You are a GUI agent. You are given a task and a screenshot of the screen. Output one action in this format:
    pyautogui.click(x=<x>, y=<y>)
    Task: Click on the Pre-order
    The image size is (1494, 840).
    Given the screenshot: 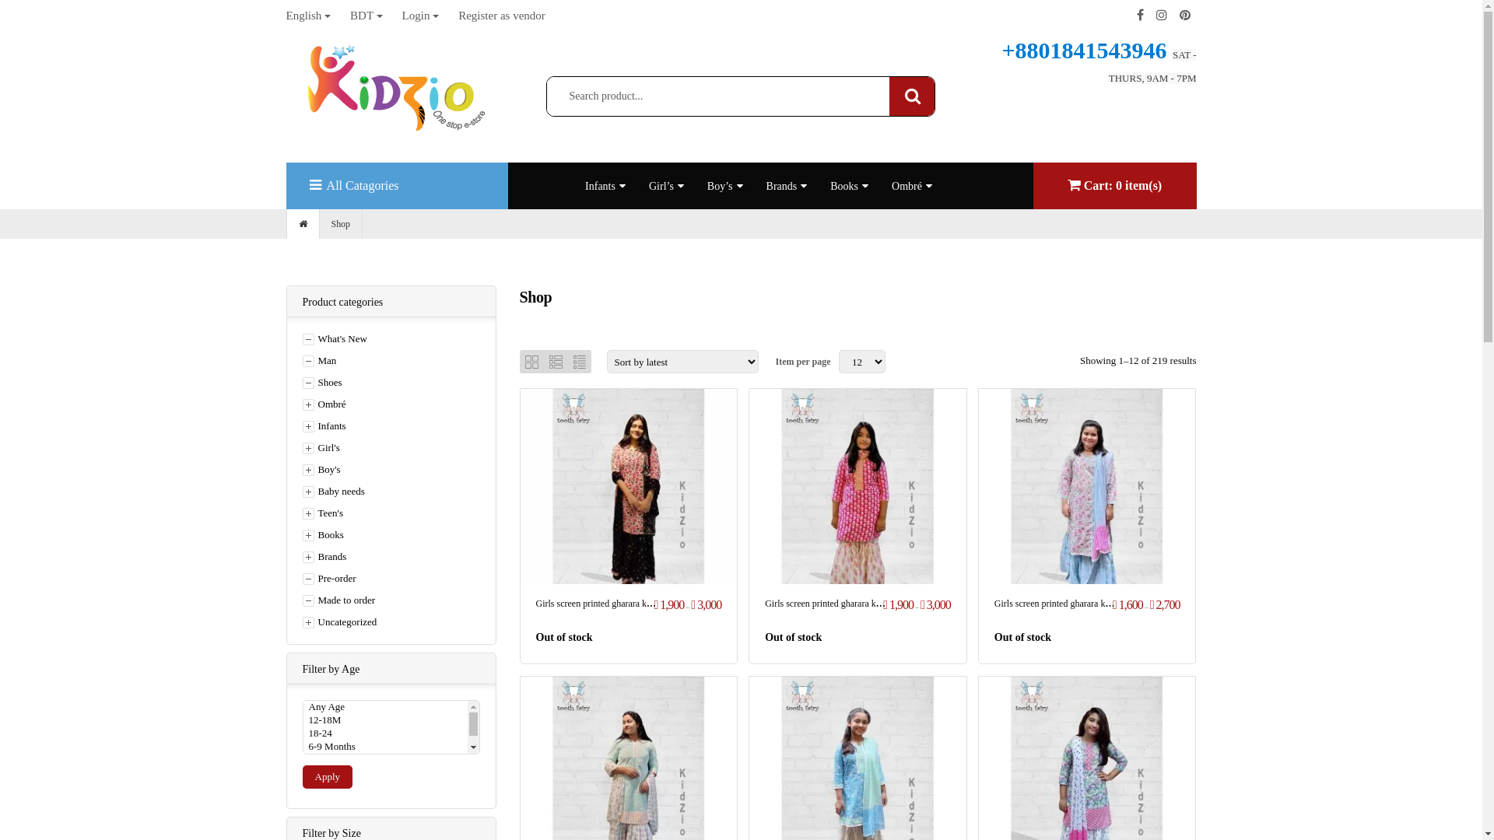 What is the action you would take?
    pyautogui.click(x=328, y=579)
    